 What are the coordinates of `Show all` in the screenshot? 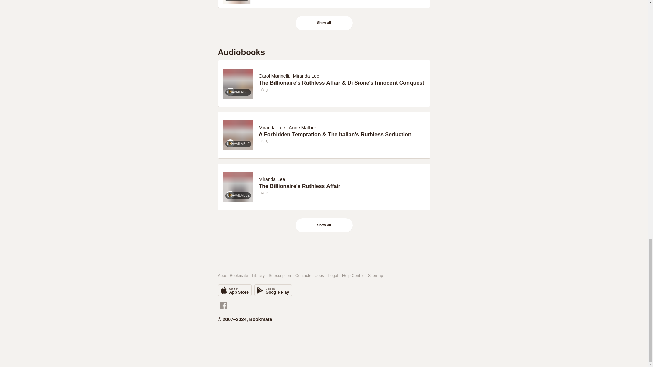 It's located at (324, 225).